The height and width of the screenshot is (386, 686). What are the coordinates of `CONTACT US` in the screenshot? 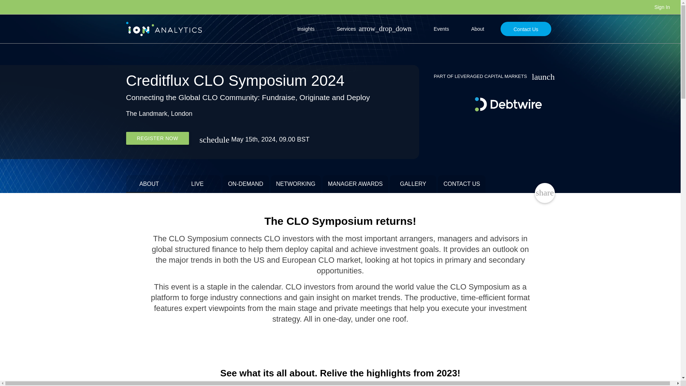 It's located at (462, 184).